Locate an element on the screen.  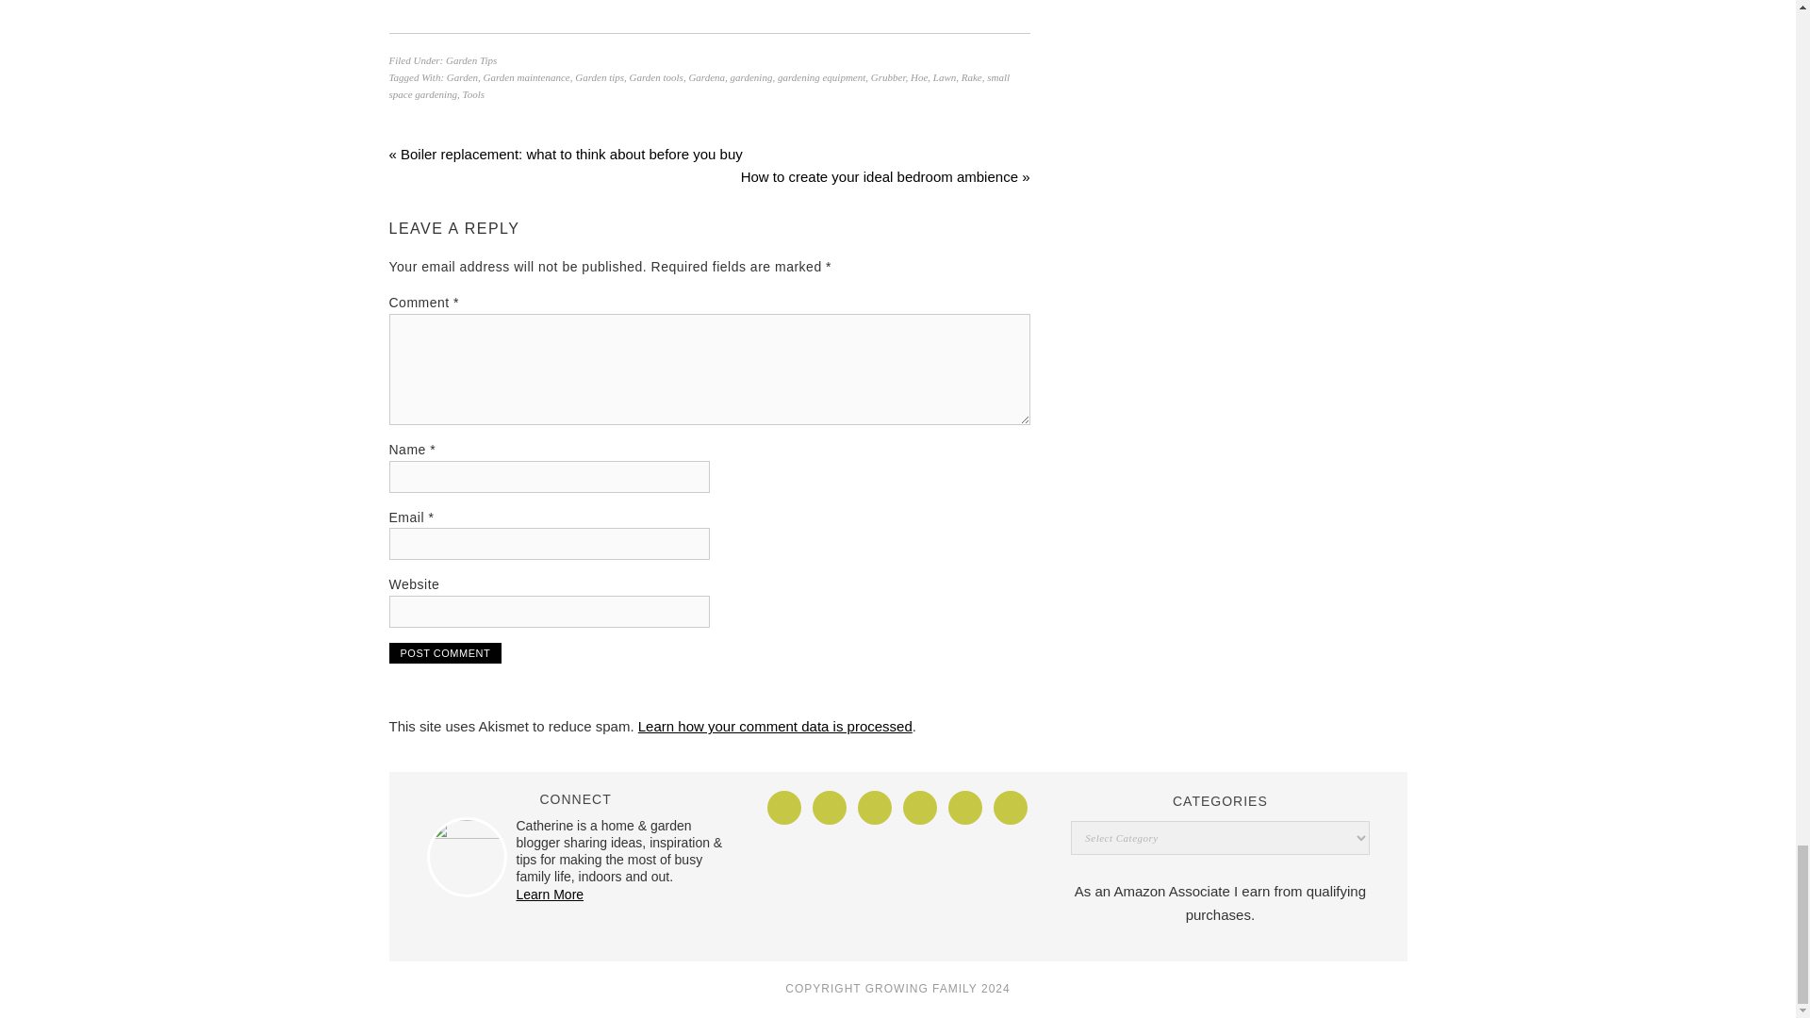
Post Comment is located at coordinates (445, 652).